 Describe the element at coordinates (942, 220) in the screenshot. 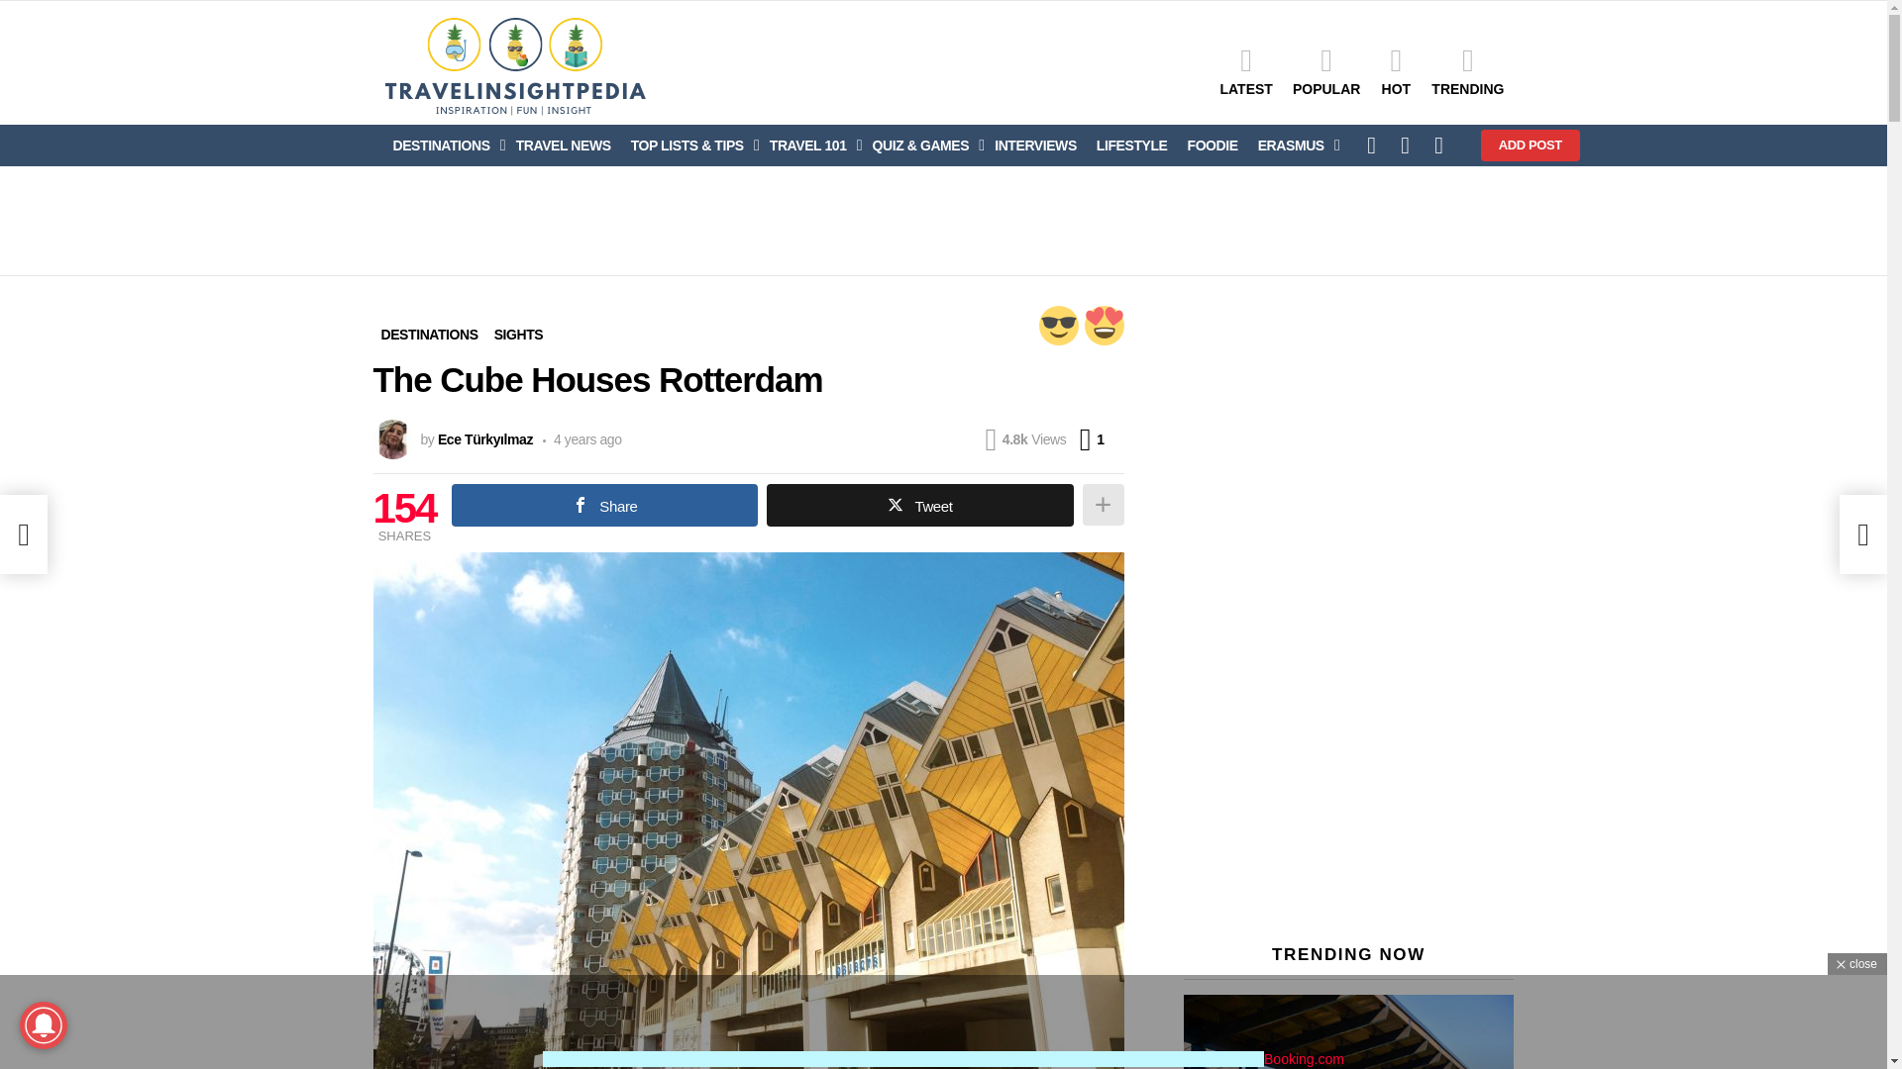

I see `Advertisement` at that location.